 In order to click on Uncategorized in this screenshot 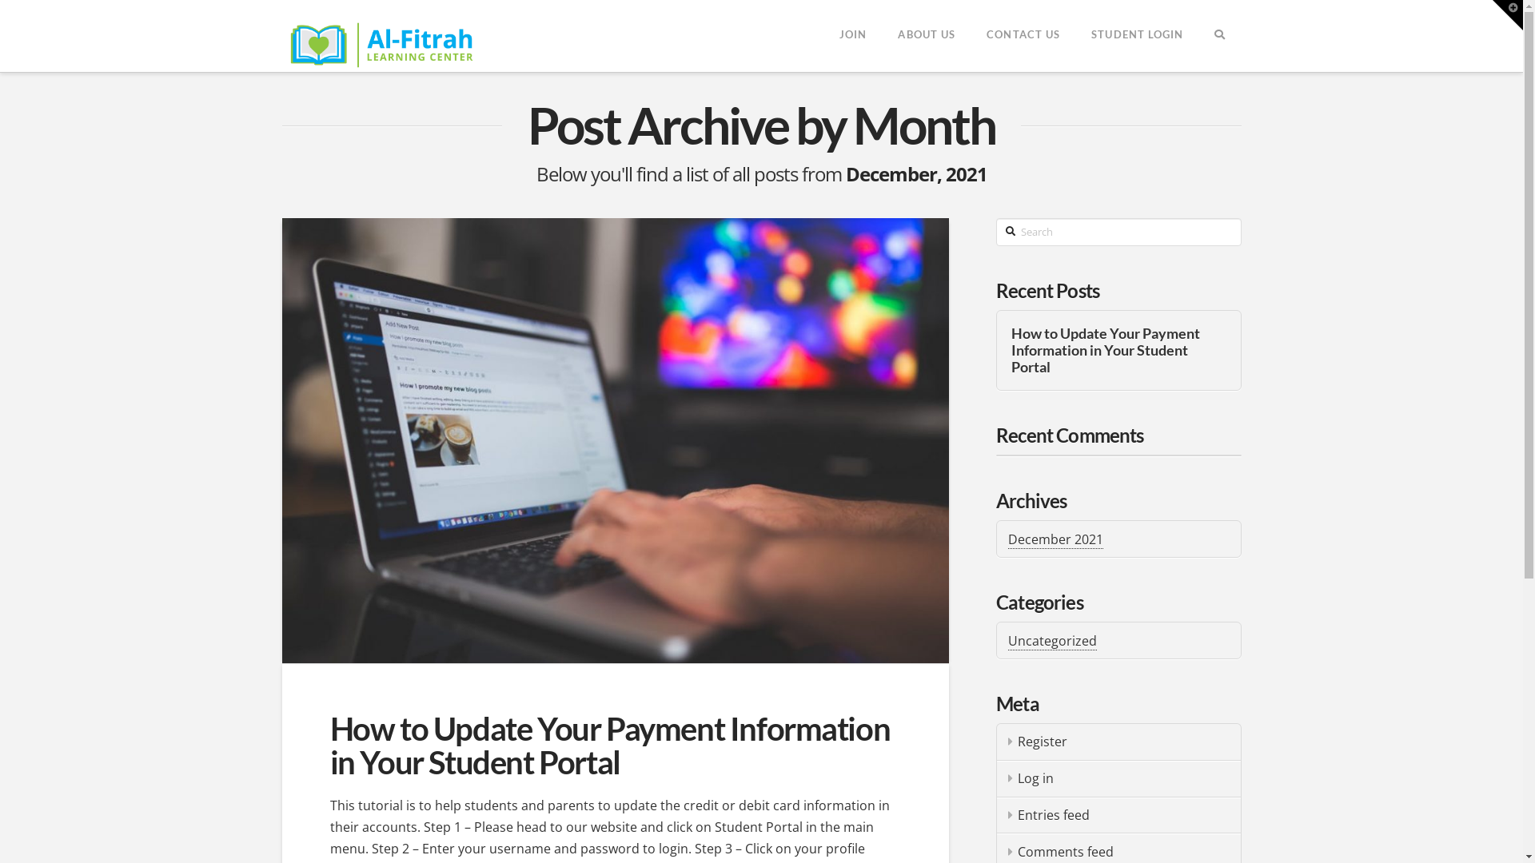, I will do `click(1052, 641)`.